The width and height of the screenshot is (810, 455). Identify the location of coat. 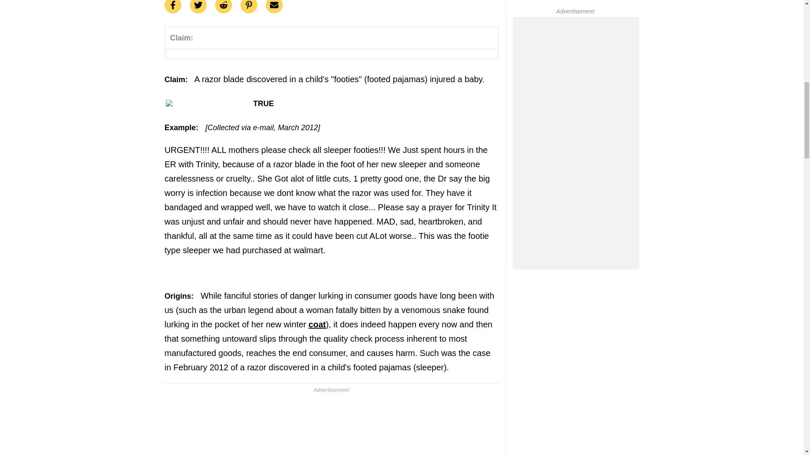
(317, 324).